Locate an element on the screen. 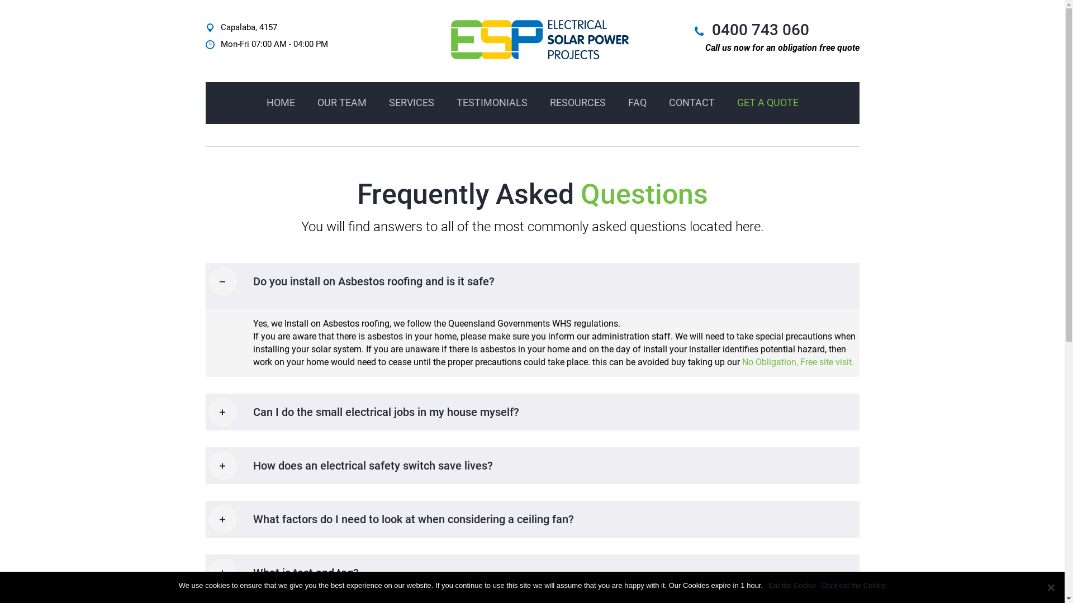  OUR TEAM is located at coordinates (342, 103).